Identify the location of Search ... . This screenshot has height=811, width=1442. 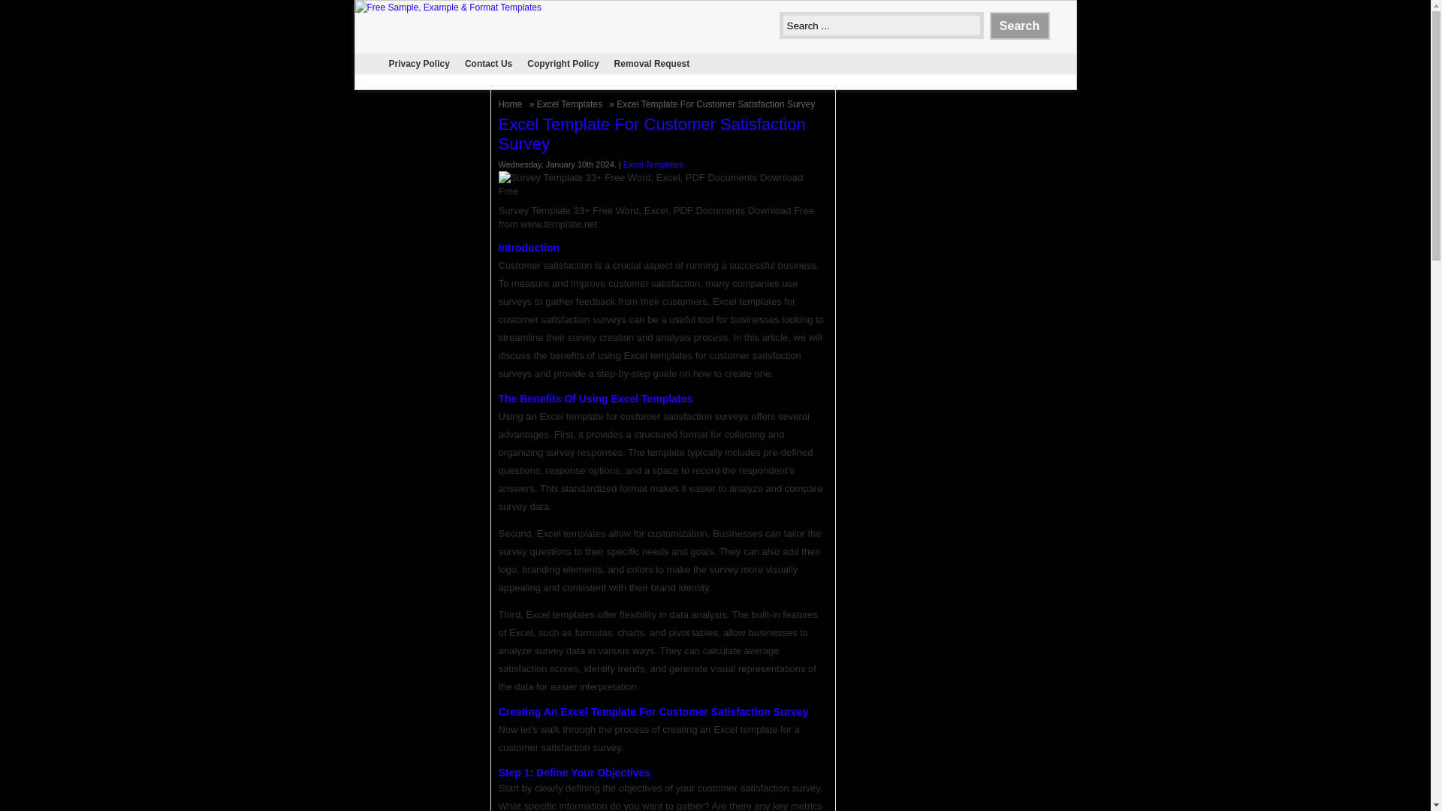
(882, 26).